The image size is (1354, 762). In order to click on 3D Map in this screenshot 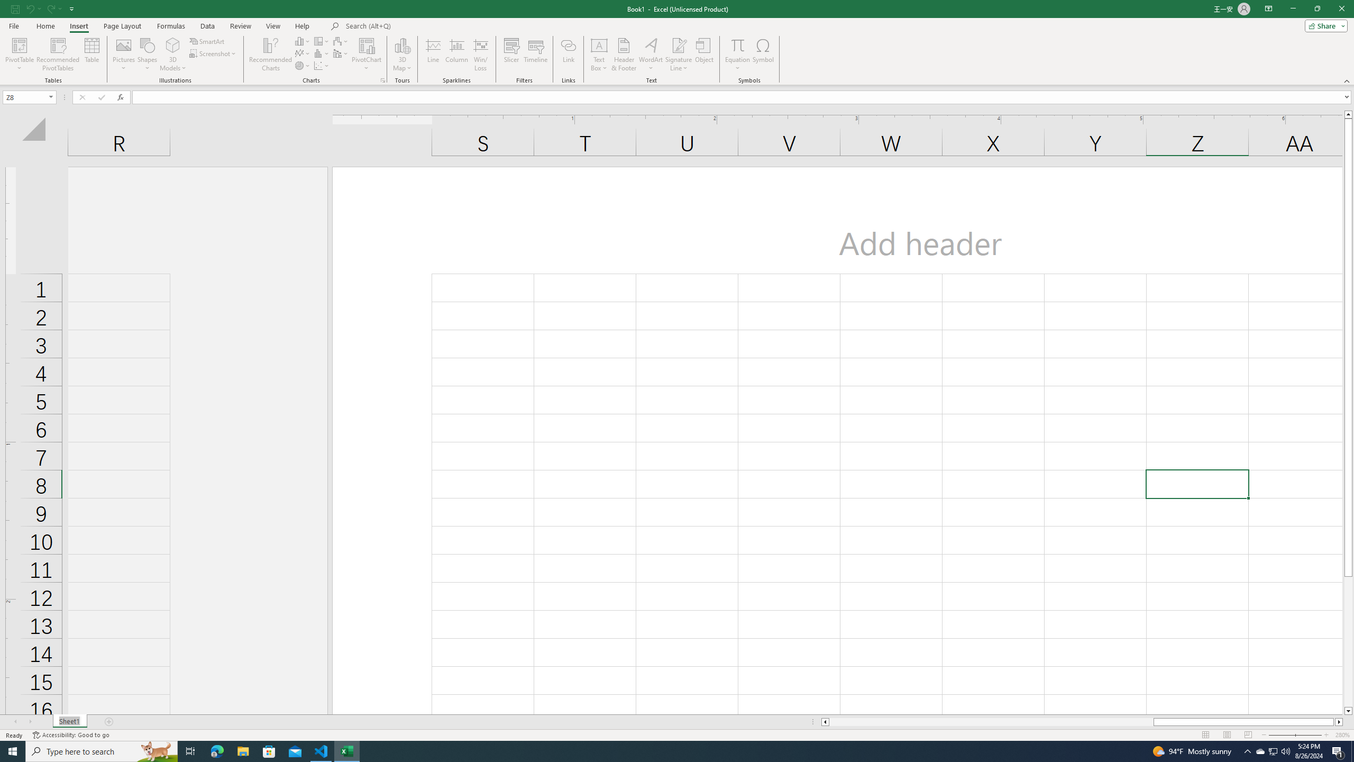, I will do `click(402, 45)`.